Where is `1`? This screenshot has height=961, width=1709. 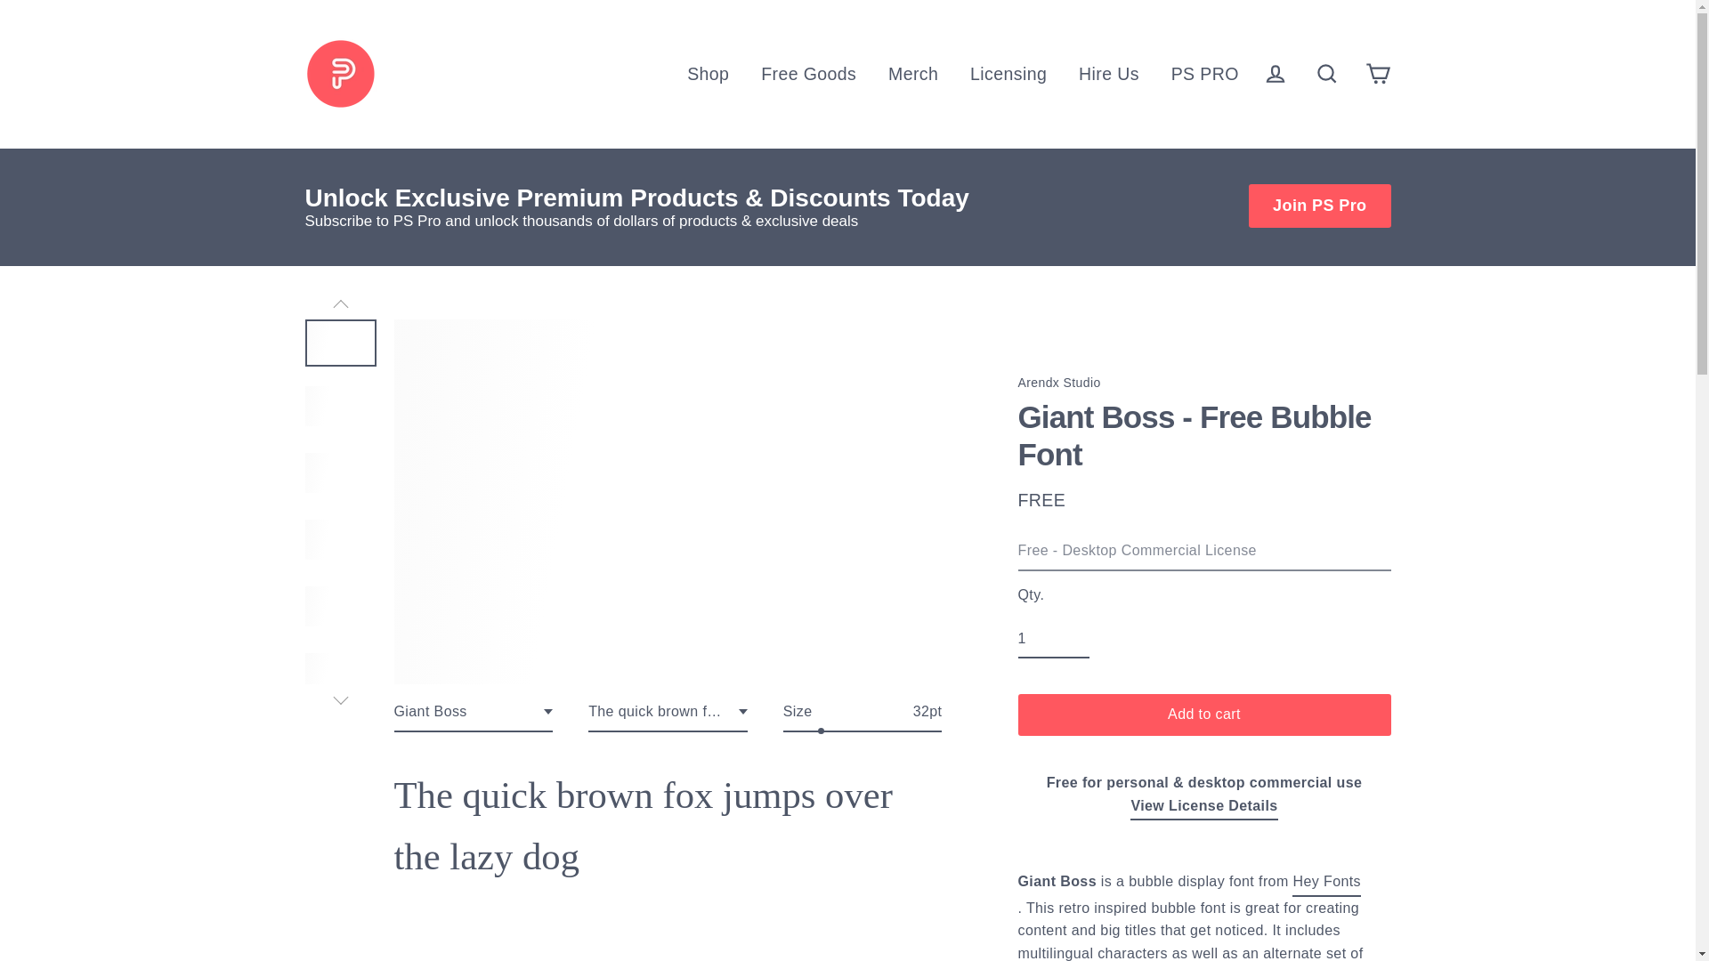 1 is located at coordinates (1054, 639).